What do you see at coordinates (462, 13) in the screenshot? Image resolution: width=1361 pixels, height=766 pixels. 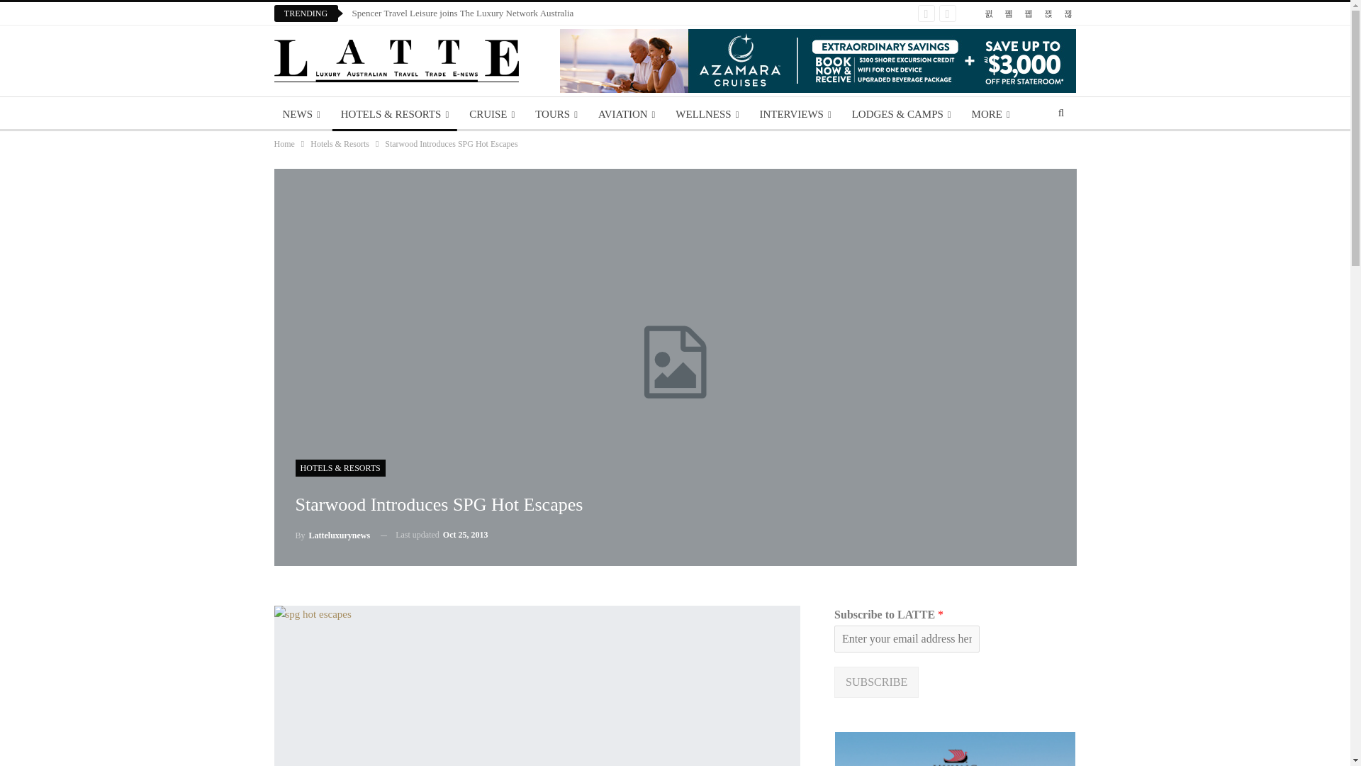 I see `Spencer Travel Leisure joins The Luxury Network Australia` at bounding box center [462, 13].